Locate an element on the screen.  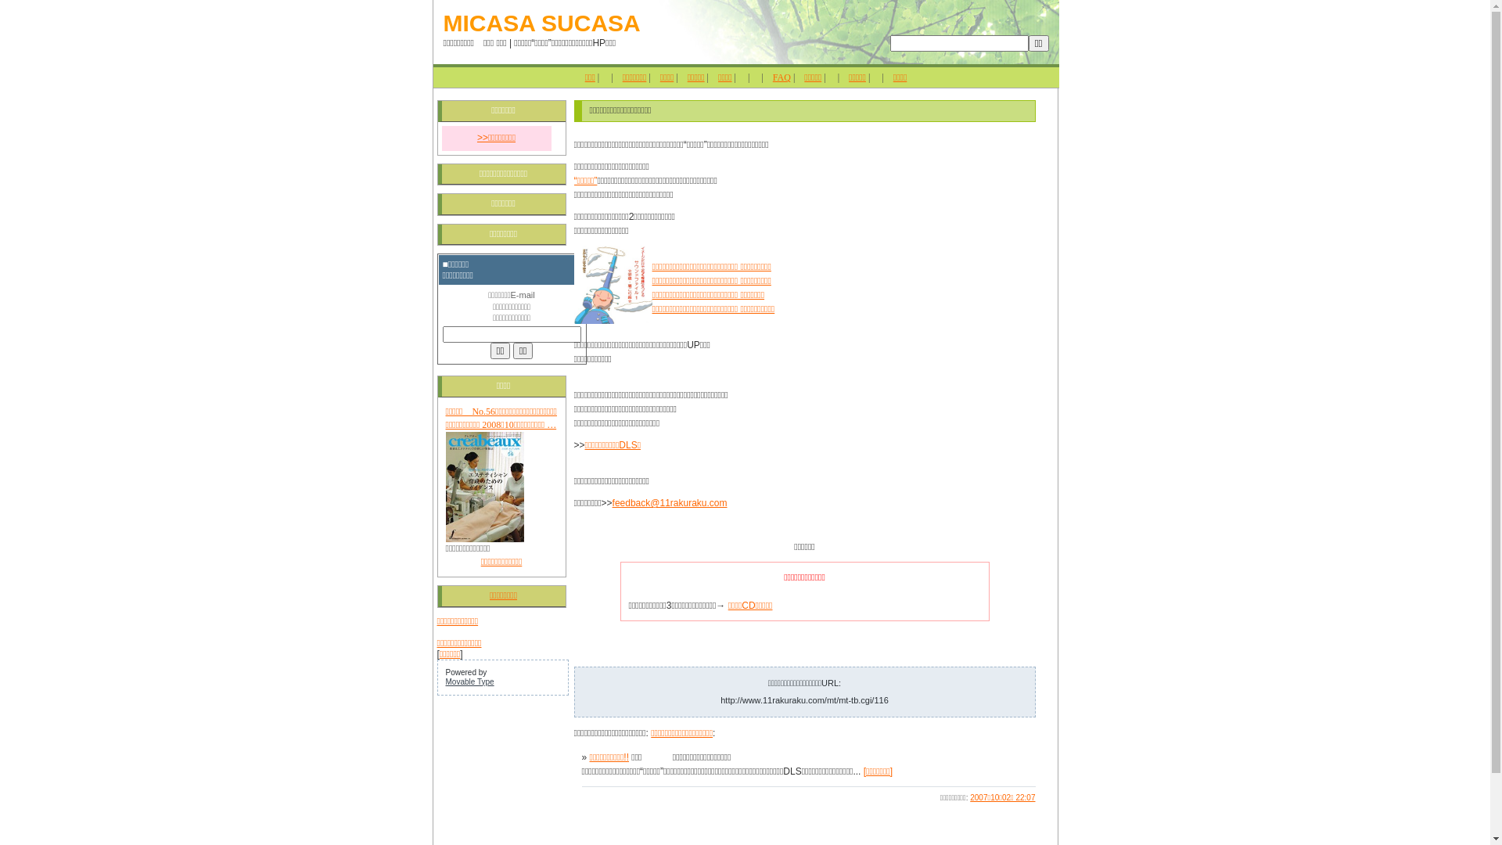
FAQ is located at coordinates (782, 77).